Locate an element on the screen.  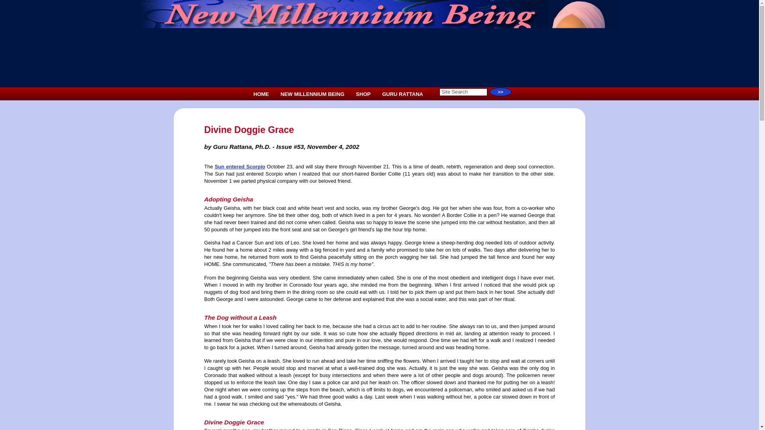
Sun entered Scorpio is located at coordinates (240, 166).